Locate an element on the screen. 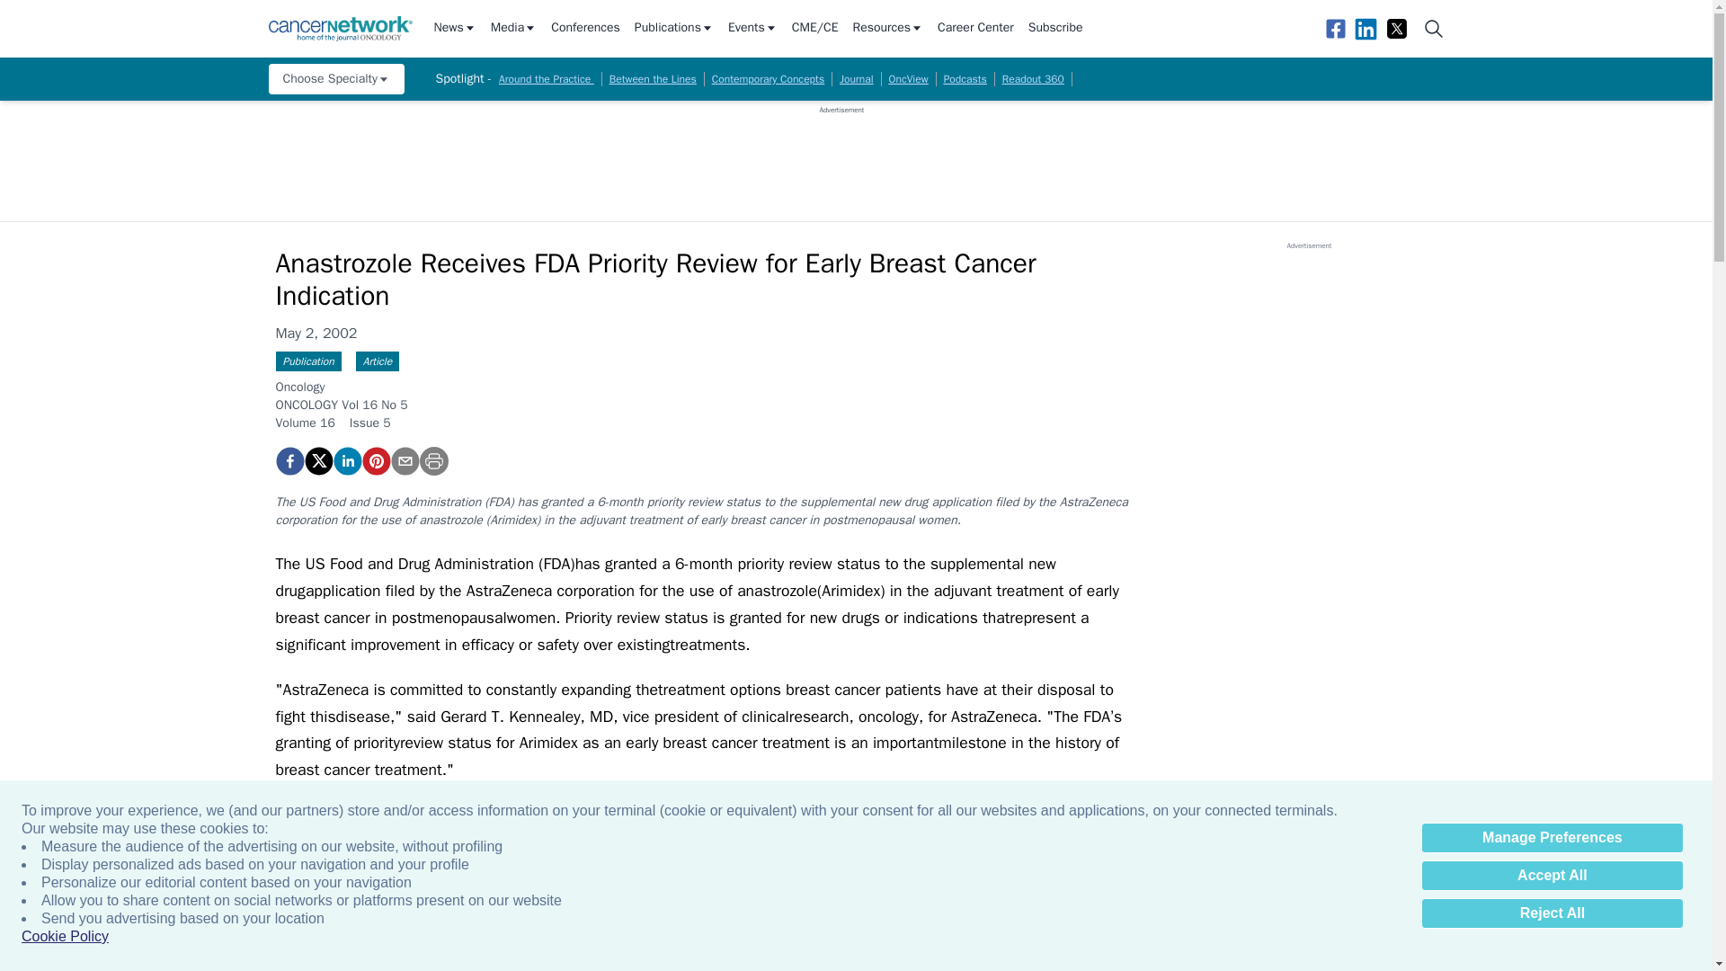 This screenshot has width=1726, height=971. Publications is located at coordinates (674, 29).